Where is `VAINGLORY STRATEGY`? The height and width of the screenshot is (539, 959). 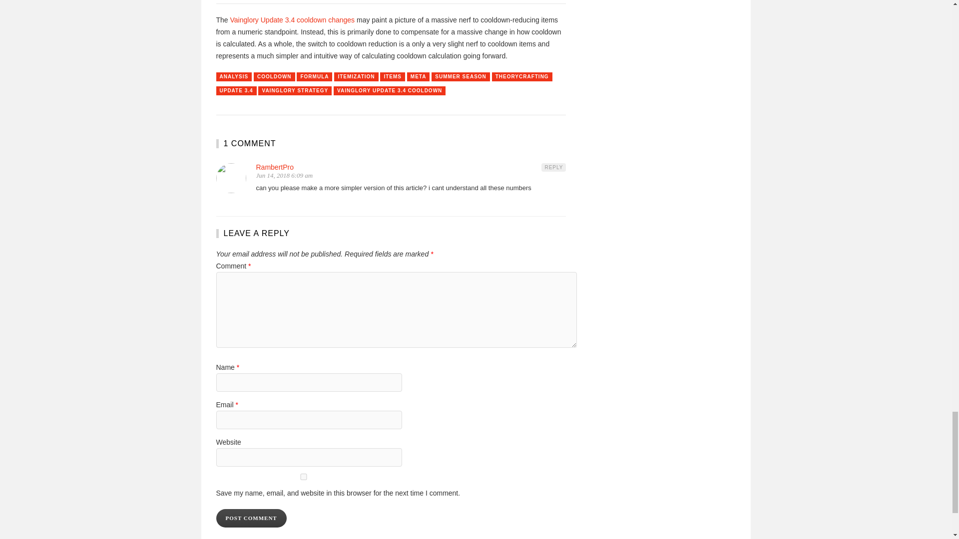
VAINGLORY STRATEGY is located at coordinates (295, 91).